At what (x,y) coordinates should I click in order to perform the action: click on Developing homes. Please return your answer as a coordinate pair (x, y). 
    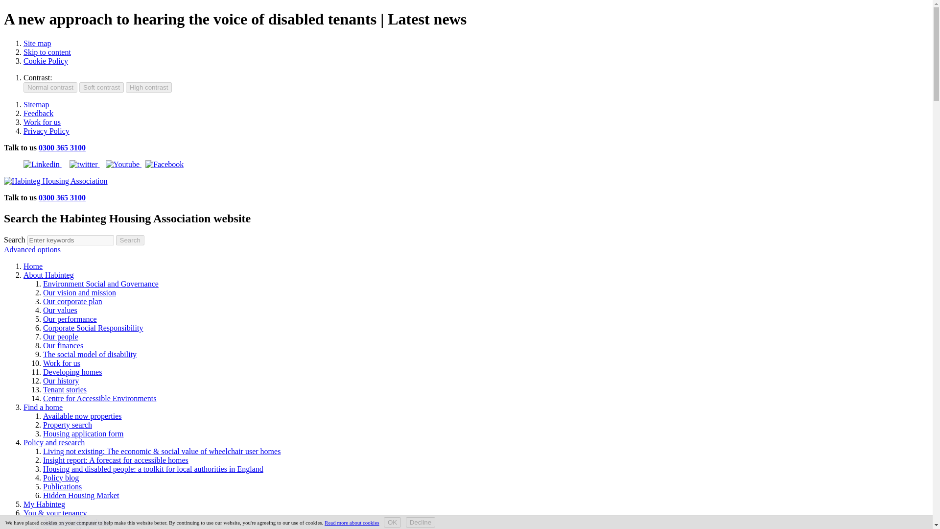
    Looking at the image, I should click on (72, 371).